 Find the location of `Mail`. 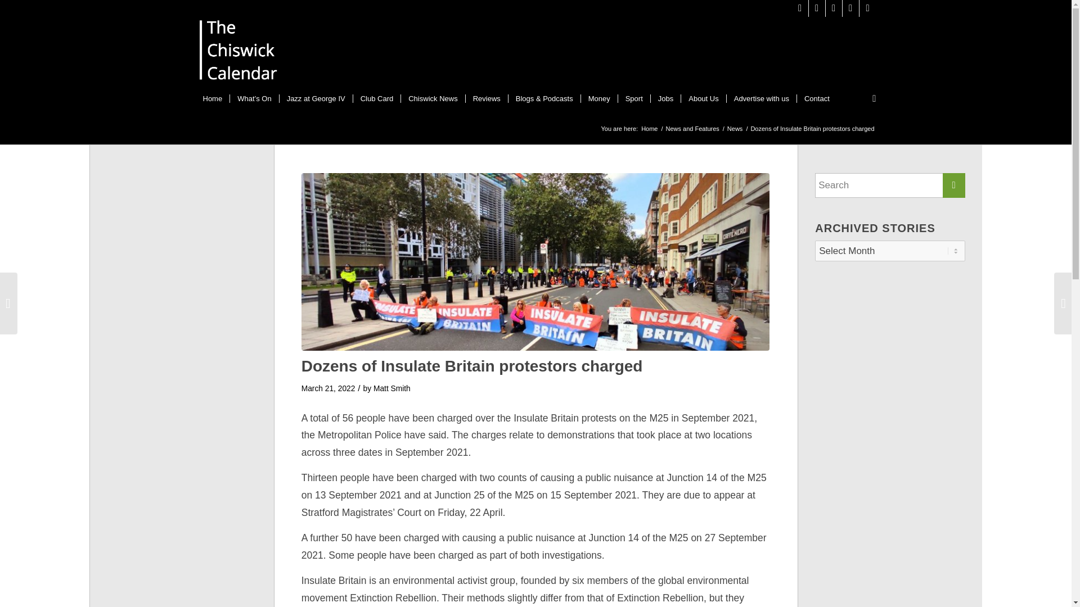

Mail is located at coordinates (867, 8).